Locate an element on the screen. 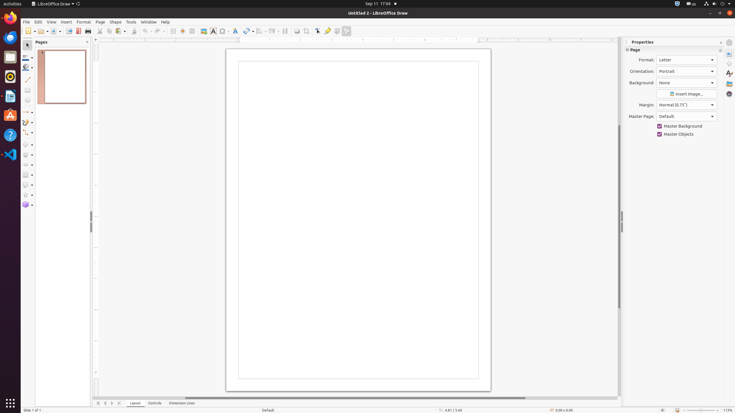 The height and width of the screenshot is (413, 735). Insert is located at coordinates (67, 22).